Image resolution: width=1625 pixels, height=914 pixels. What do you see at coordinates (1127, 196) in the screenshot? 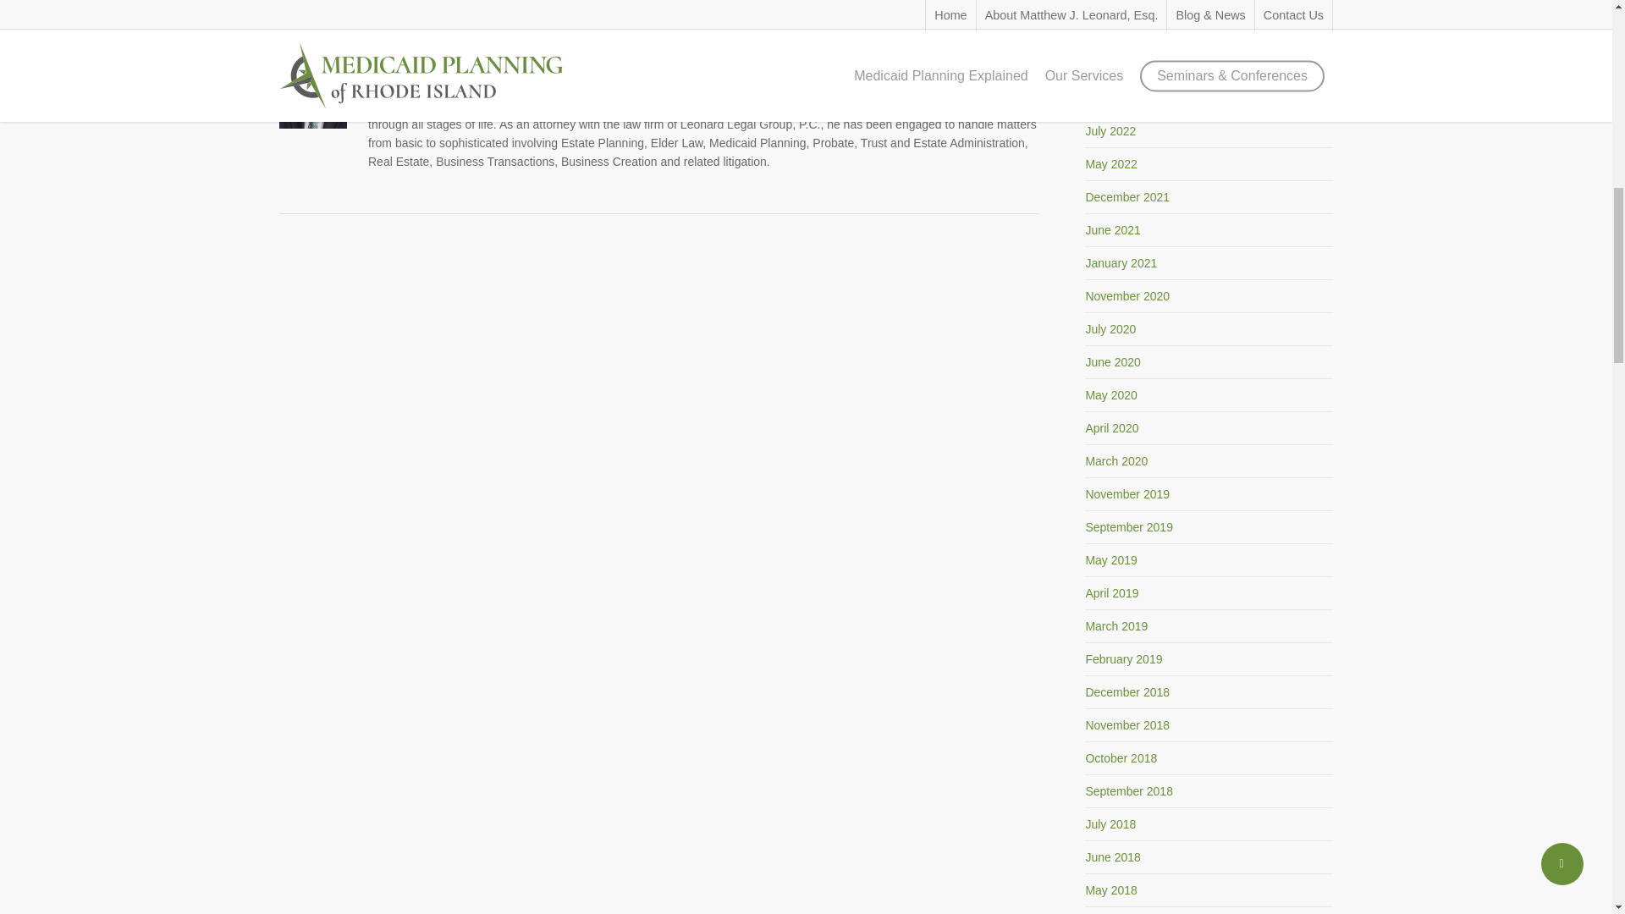
I see `December 2021` at bounding box center [1127, 196].